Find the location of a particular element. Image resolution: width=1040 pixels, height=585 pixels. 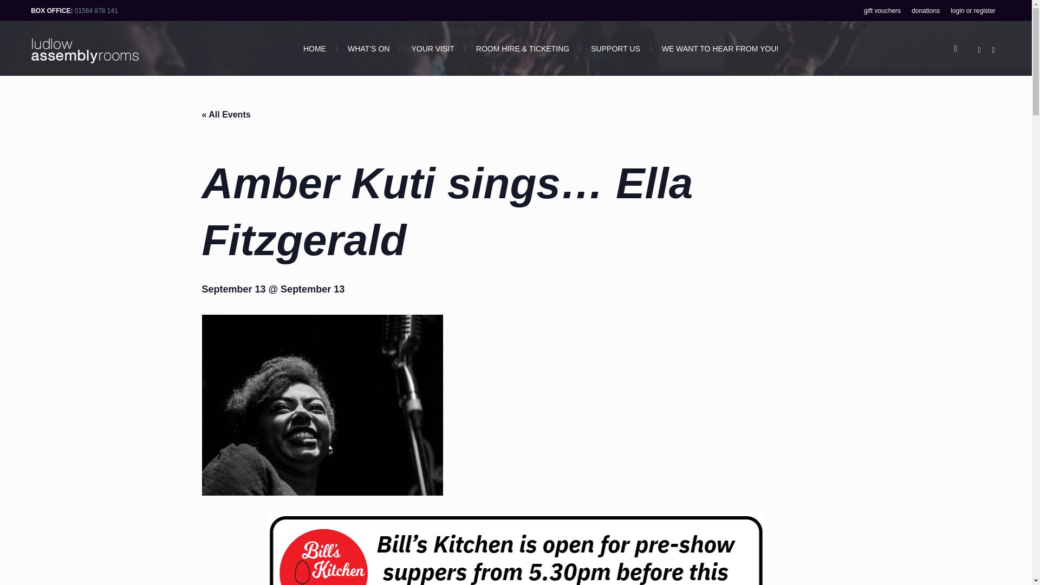

LAR Facebook is located at coordinates (979, 50).